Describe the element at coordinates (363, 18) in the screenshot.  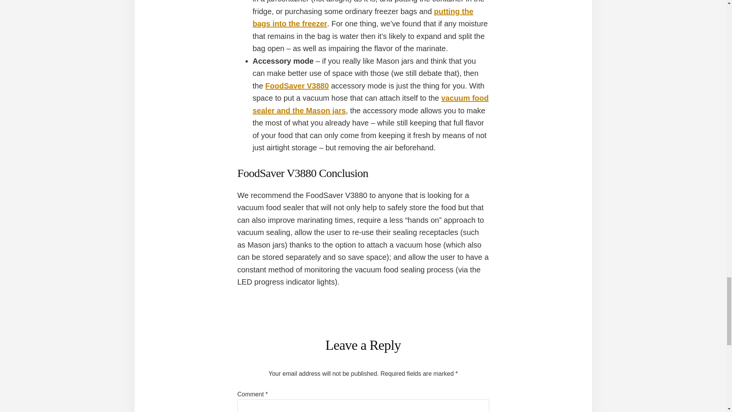
I see `putting the bags into the freezer` at that location.